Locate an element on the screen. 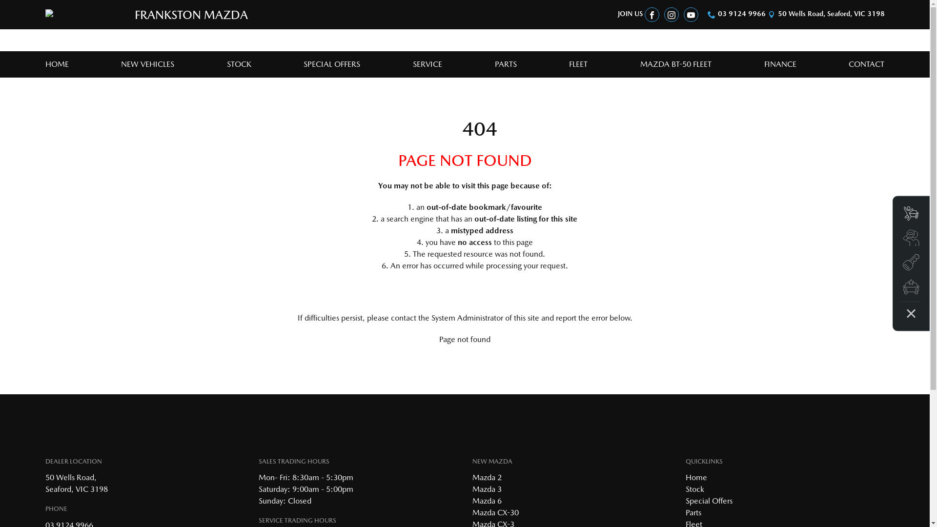 The image size is (937, 527). FINANCE is located at coordinates (780, 64).